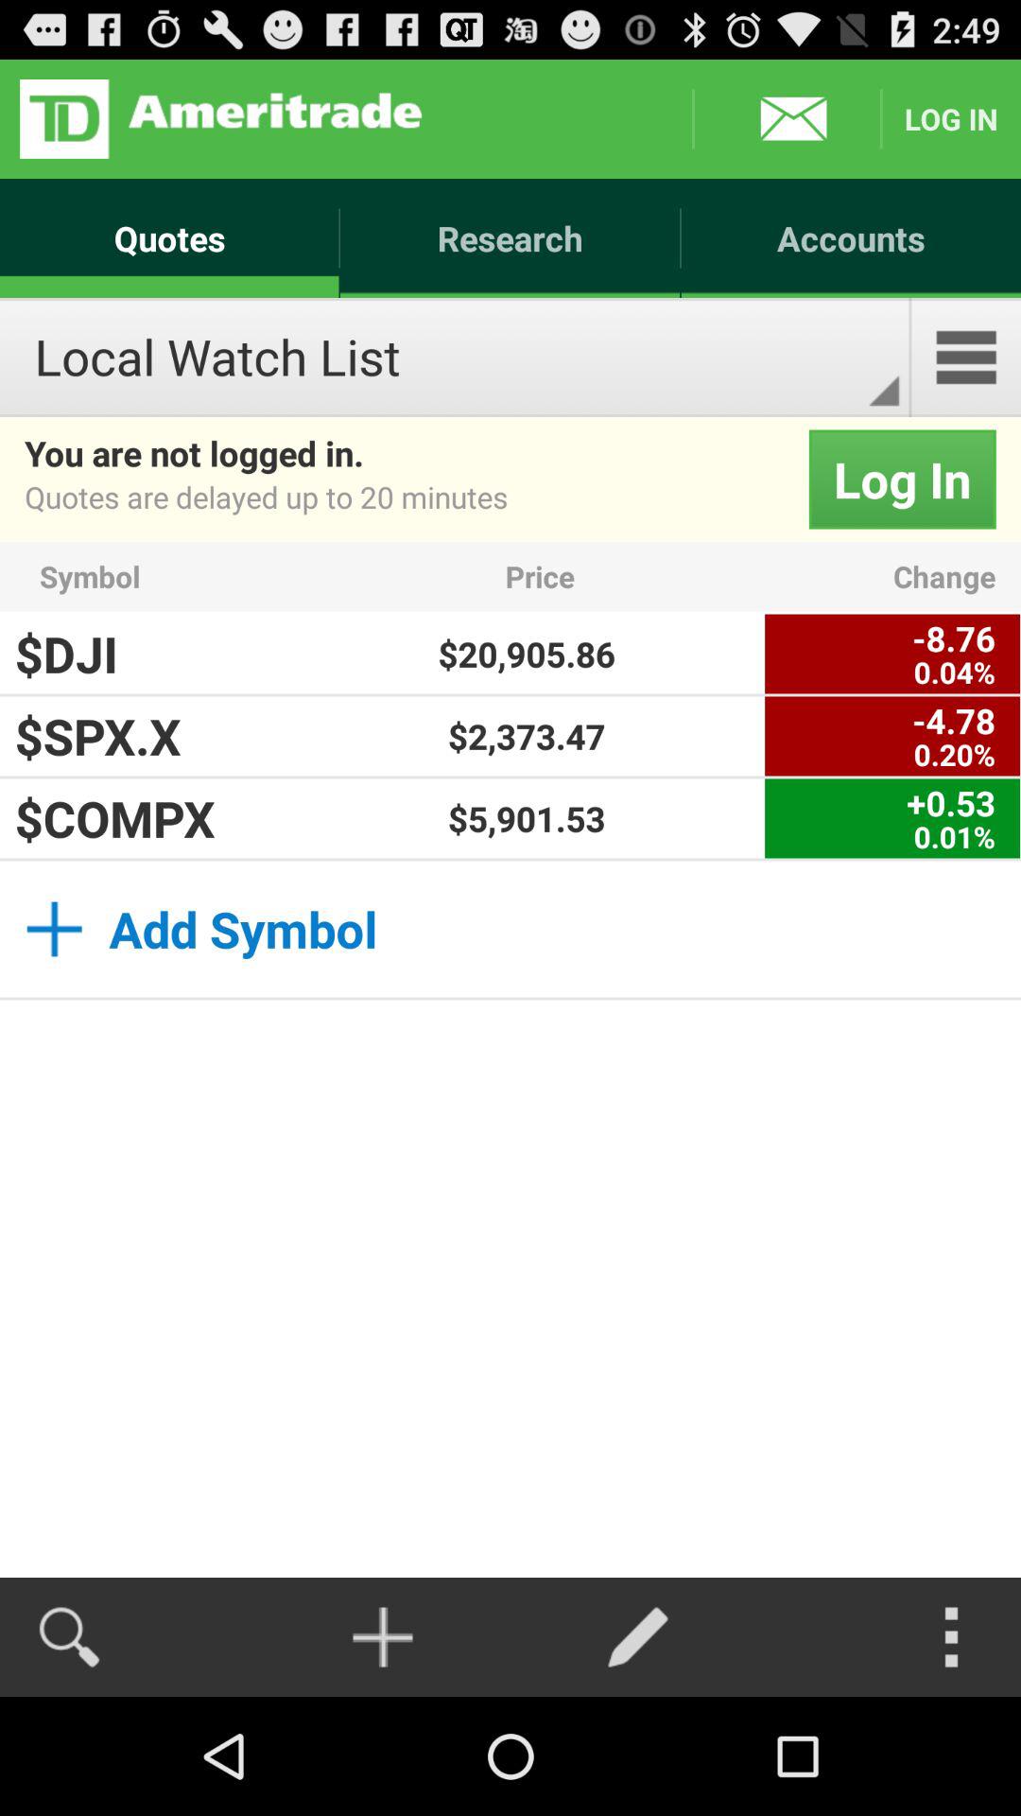 This screenshot has height=1816, width=1021. I want to click on go to home page, so click(221, 119).